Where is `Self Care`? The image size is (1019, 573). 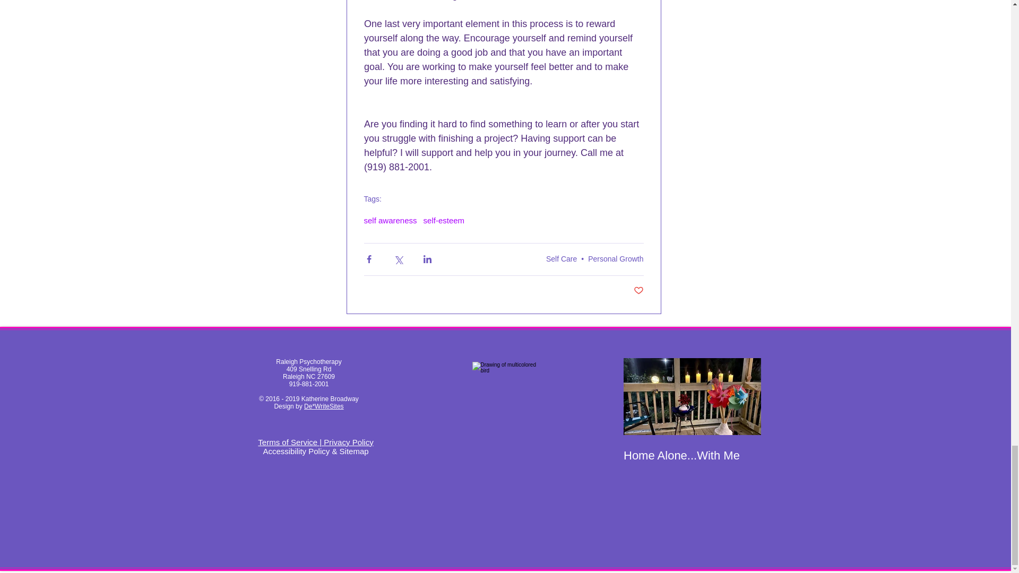 Self Care is located at coordinates (562, 258).